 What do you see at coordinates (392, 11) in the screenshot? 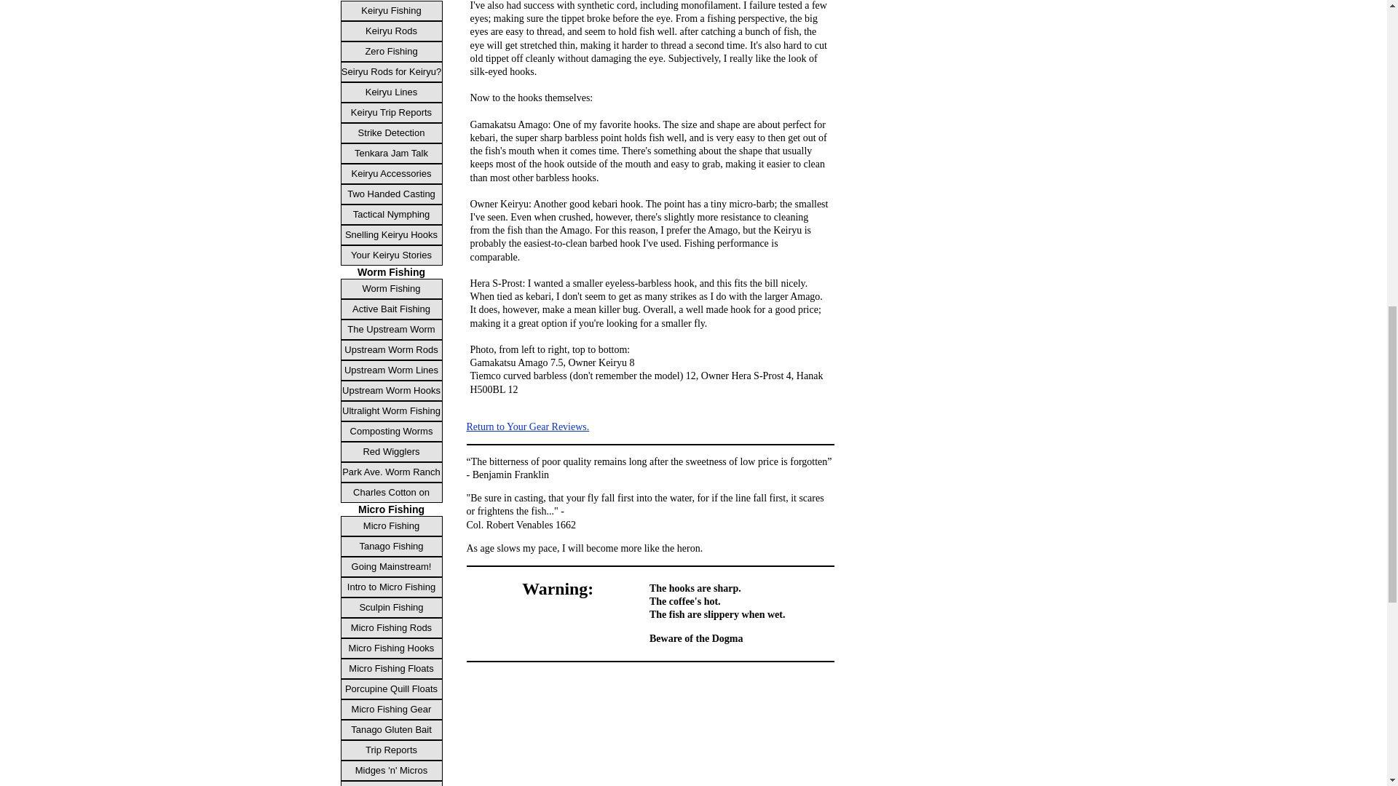
I see `Keiryu Fishing` at bounding box center [392, 11].